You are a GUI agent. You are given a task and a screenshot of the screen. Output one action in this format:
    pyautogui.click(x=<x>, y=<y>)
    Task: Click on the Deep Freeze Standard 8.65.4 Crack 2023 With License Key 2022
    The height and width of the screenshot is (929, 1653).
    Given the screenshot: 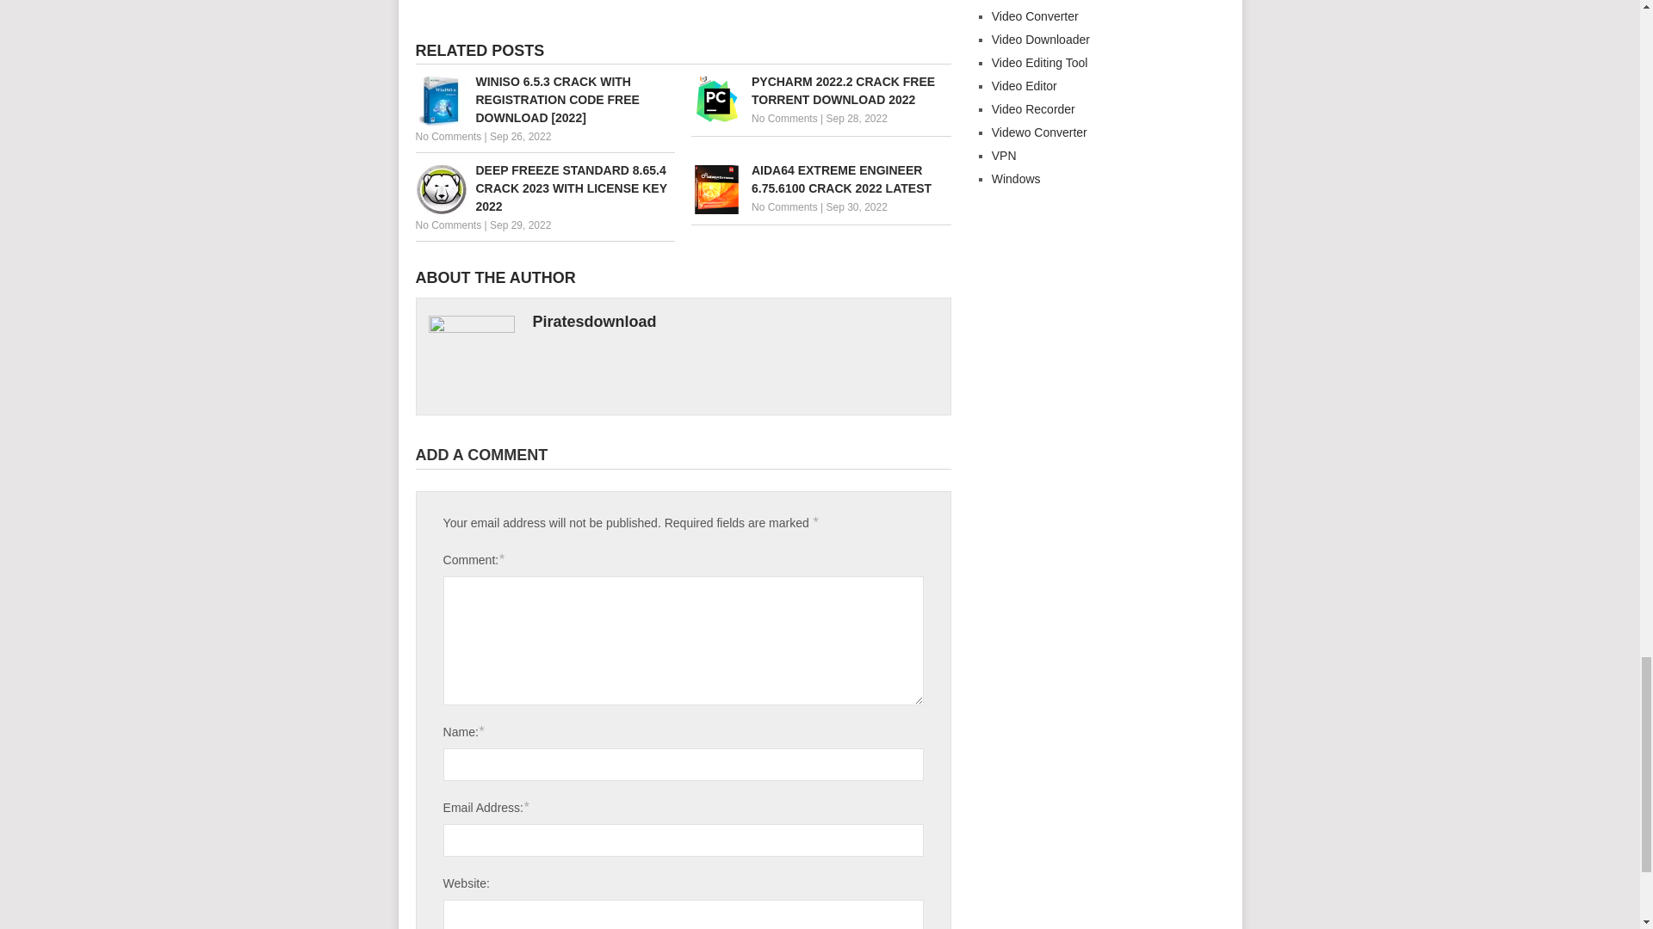 What is the action you would take?
    pyautogui.click(x=544, y=188)
    